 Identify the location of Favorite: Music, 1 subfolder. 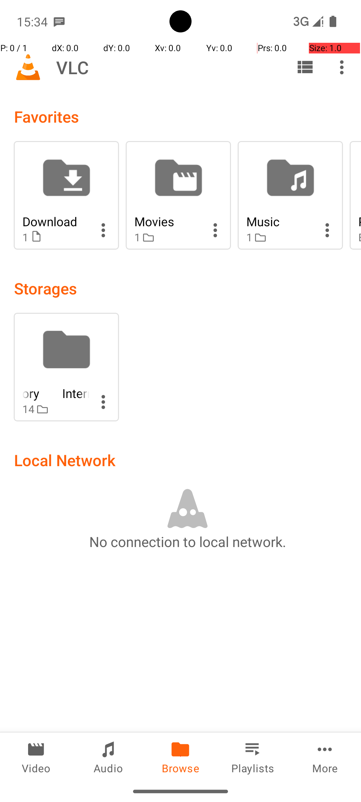
(290, 195).